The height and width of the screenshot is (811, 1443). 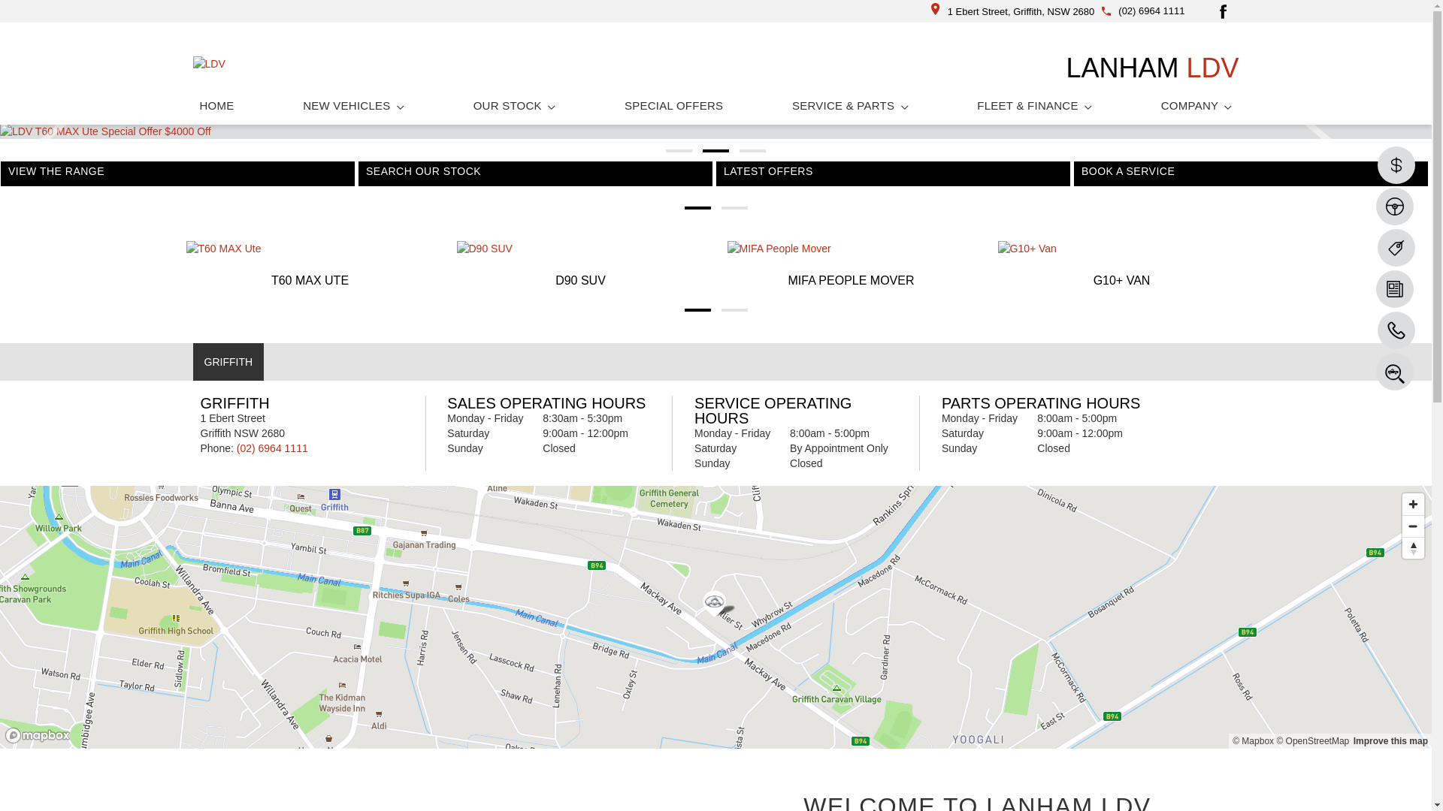 What do you see at coordinates (581, 266) in the screenshot?
I see `D90 SUV` at bounding box center [581, 266].